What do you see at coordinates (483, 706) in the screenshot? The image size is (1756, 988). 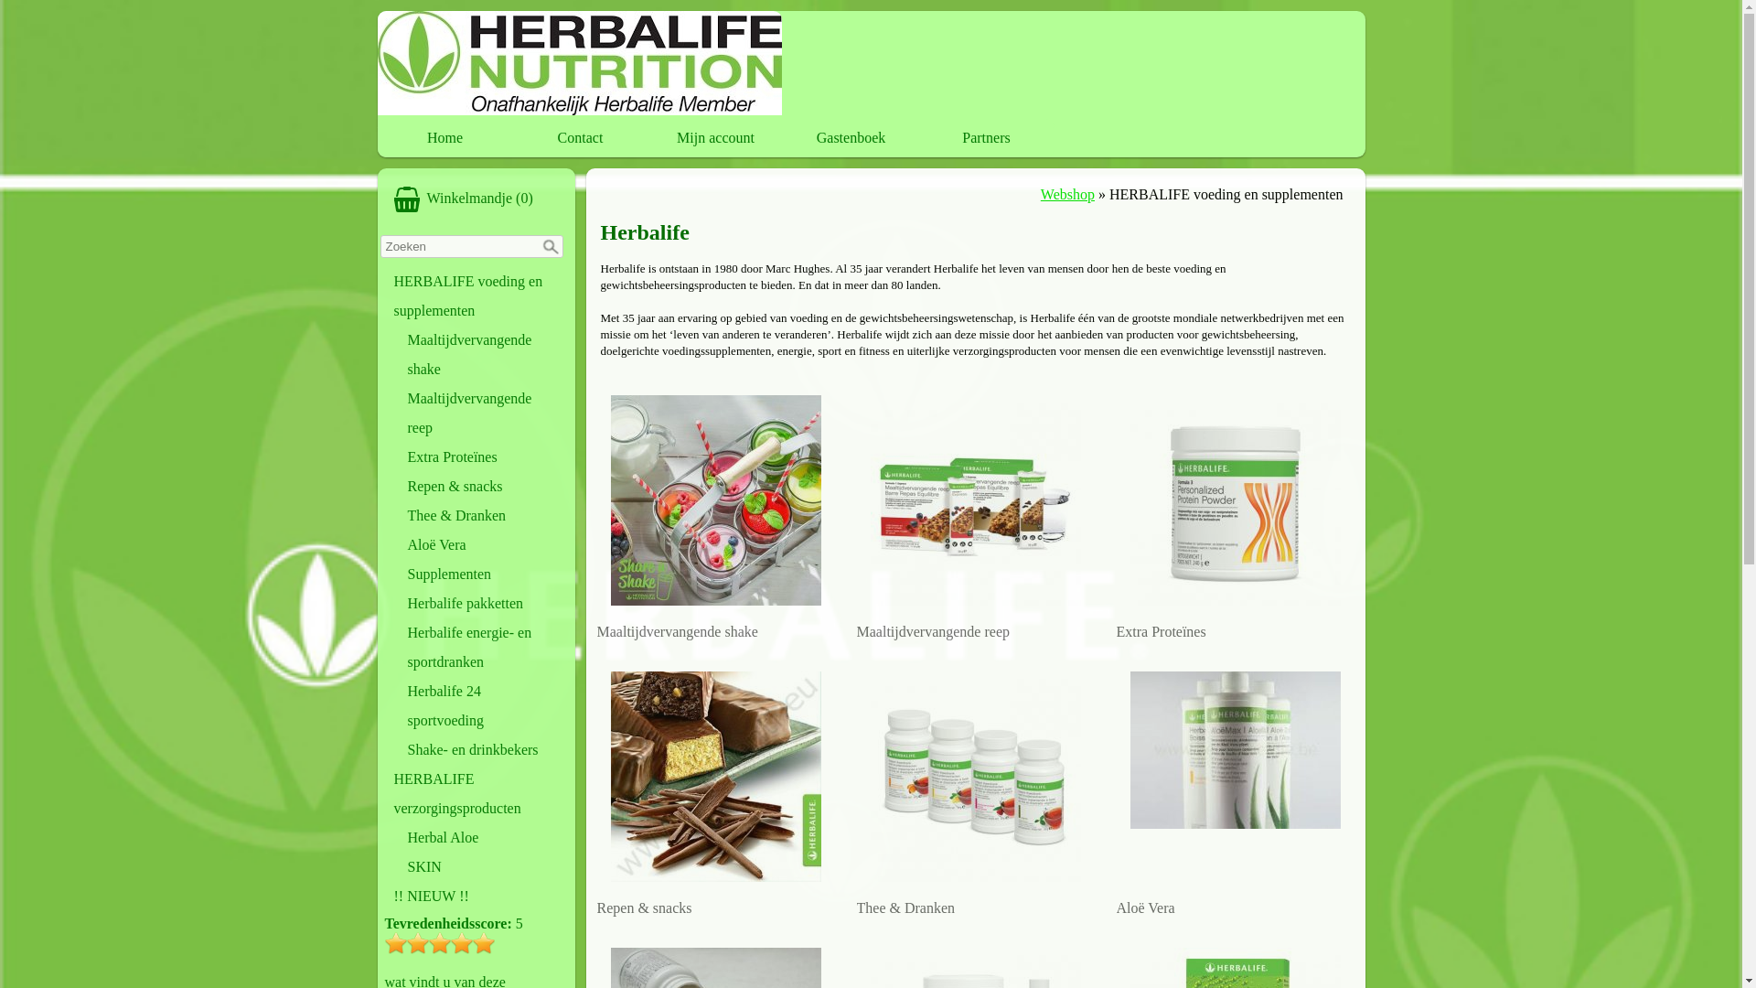 I see `Herbalife 24 sportvoeding` at bounding box center [483, 706].